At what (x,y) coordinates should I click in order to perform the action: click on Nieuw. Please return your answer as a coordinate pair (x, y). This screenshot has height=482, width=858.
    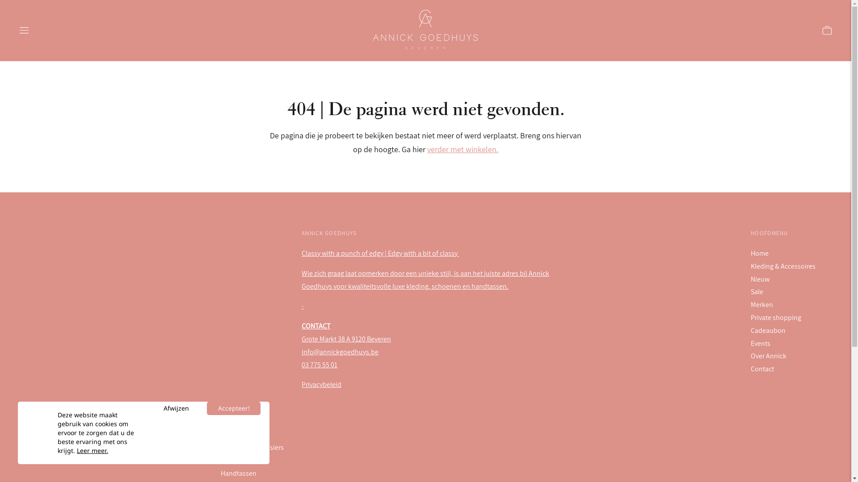
    Looking at the image, I should click on (760, 279).